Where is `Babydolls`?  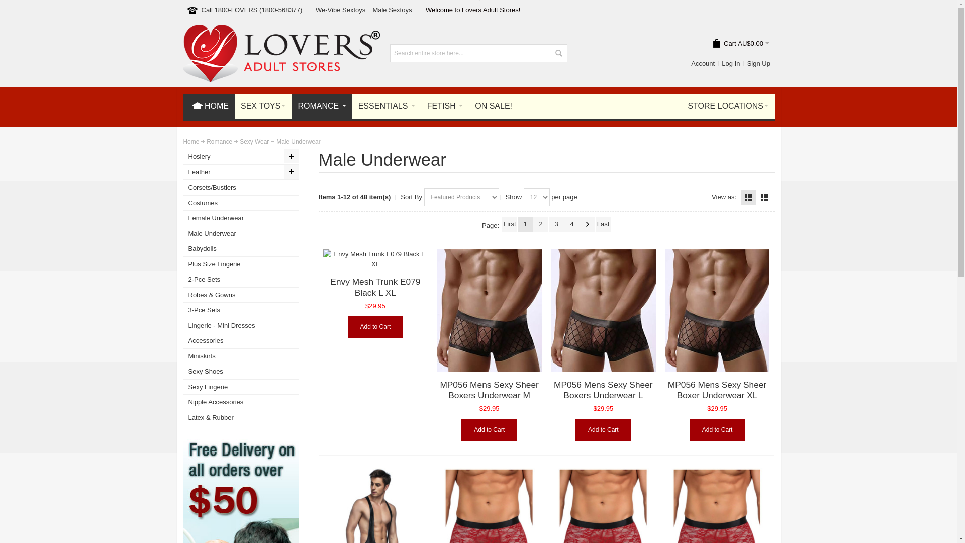 Babydolls is located at coordinates (241, 249).